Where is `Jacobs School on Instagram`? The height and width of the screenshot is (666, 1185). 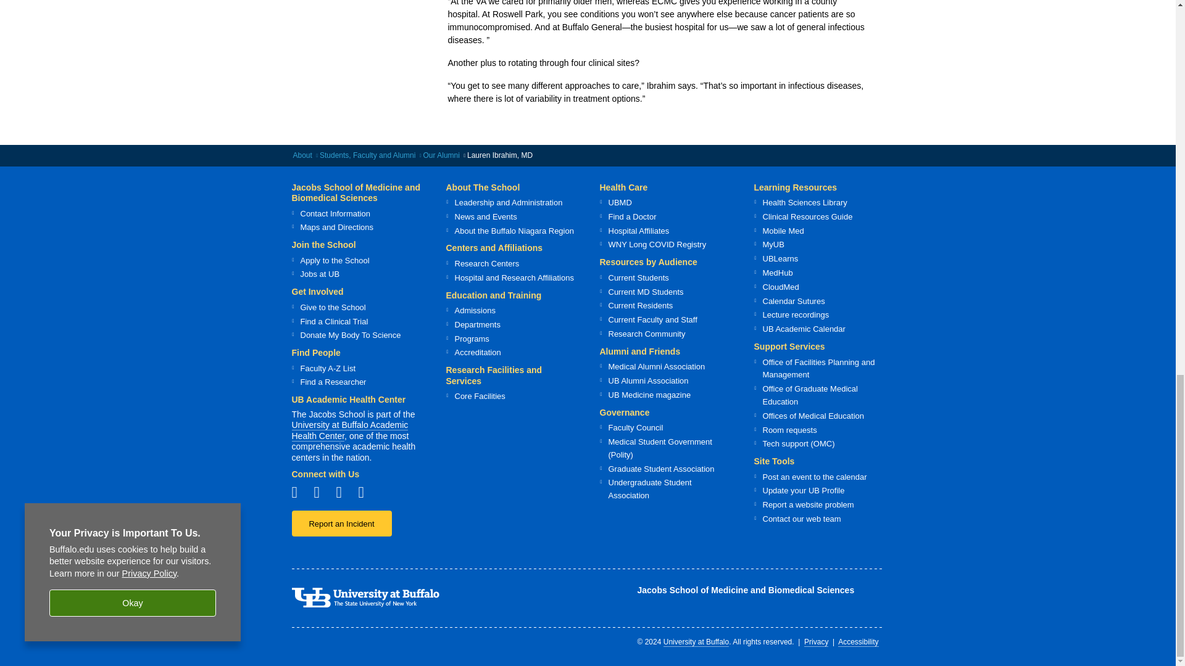 Jacobs School on Instagram is located at coordinates (321, 492).